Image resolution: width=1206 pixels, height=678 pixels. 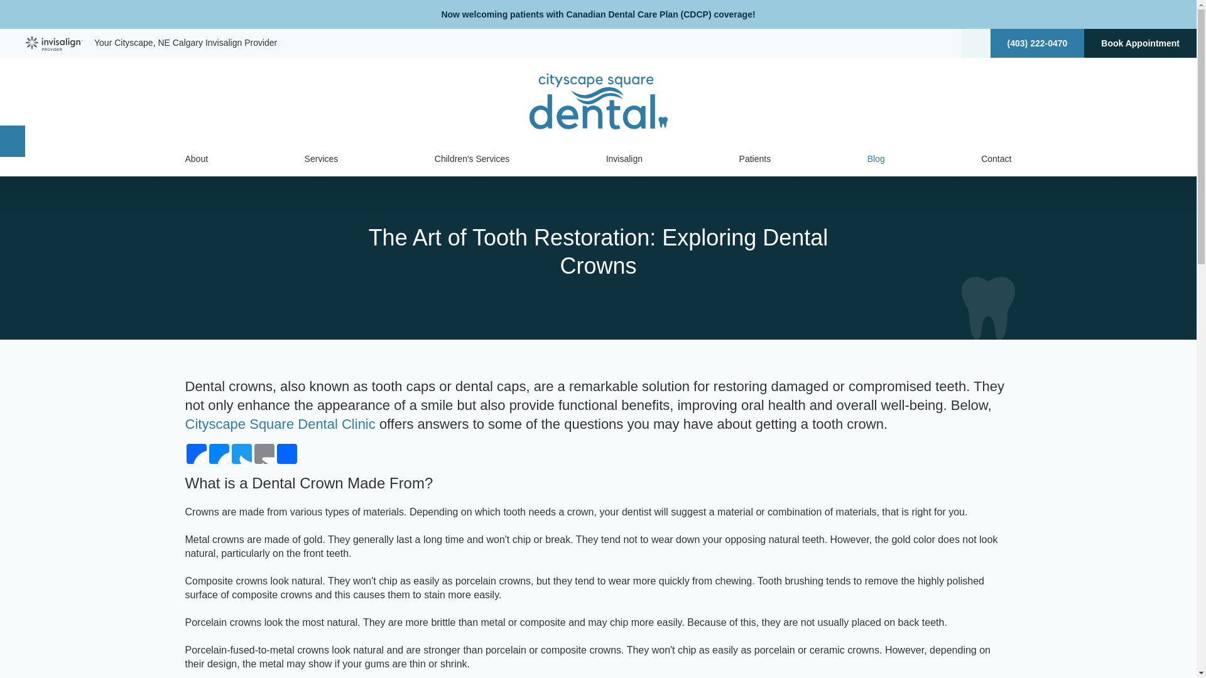 What do you see at coordinates (151, 43) in the screenshot?
I see `Your Cityscape, NE Calgary Invisalign Provider` at bounding box center [151, 43].